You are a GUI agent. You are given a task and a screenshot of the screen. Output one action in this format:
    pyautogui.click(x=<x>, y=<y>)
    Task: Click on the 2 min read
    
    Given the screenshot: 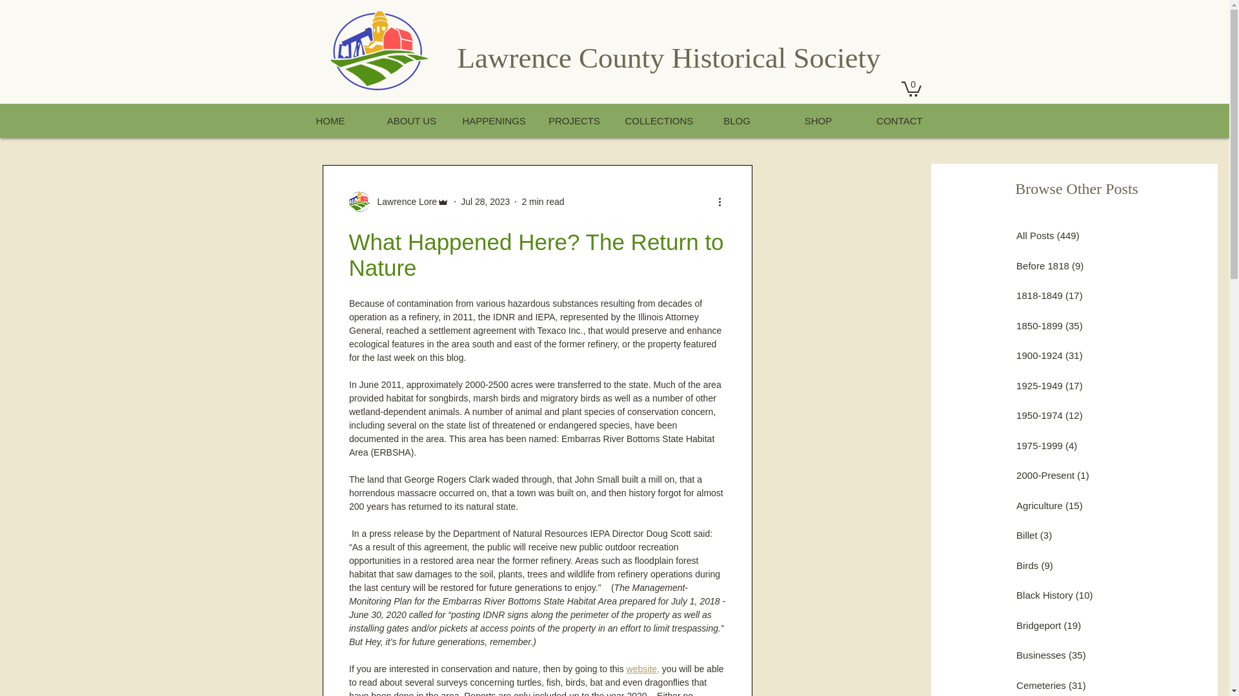 What is the action you would take?
    pyautogui.click(x=542, y=201)
    